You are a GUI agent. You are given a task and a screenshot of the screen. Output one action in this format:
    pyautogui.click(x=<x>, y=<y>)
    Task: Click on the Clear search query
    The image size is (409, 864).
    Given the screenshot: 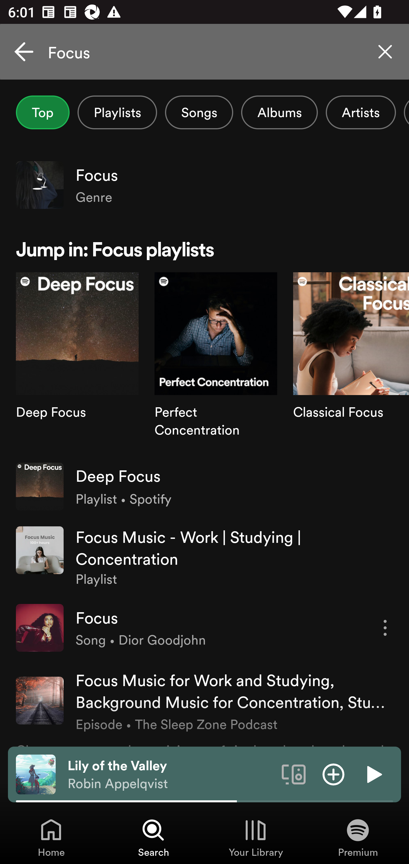 What is the action you would take?
    pyautogui.click(x=385, y=52)
    